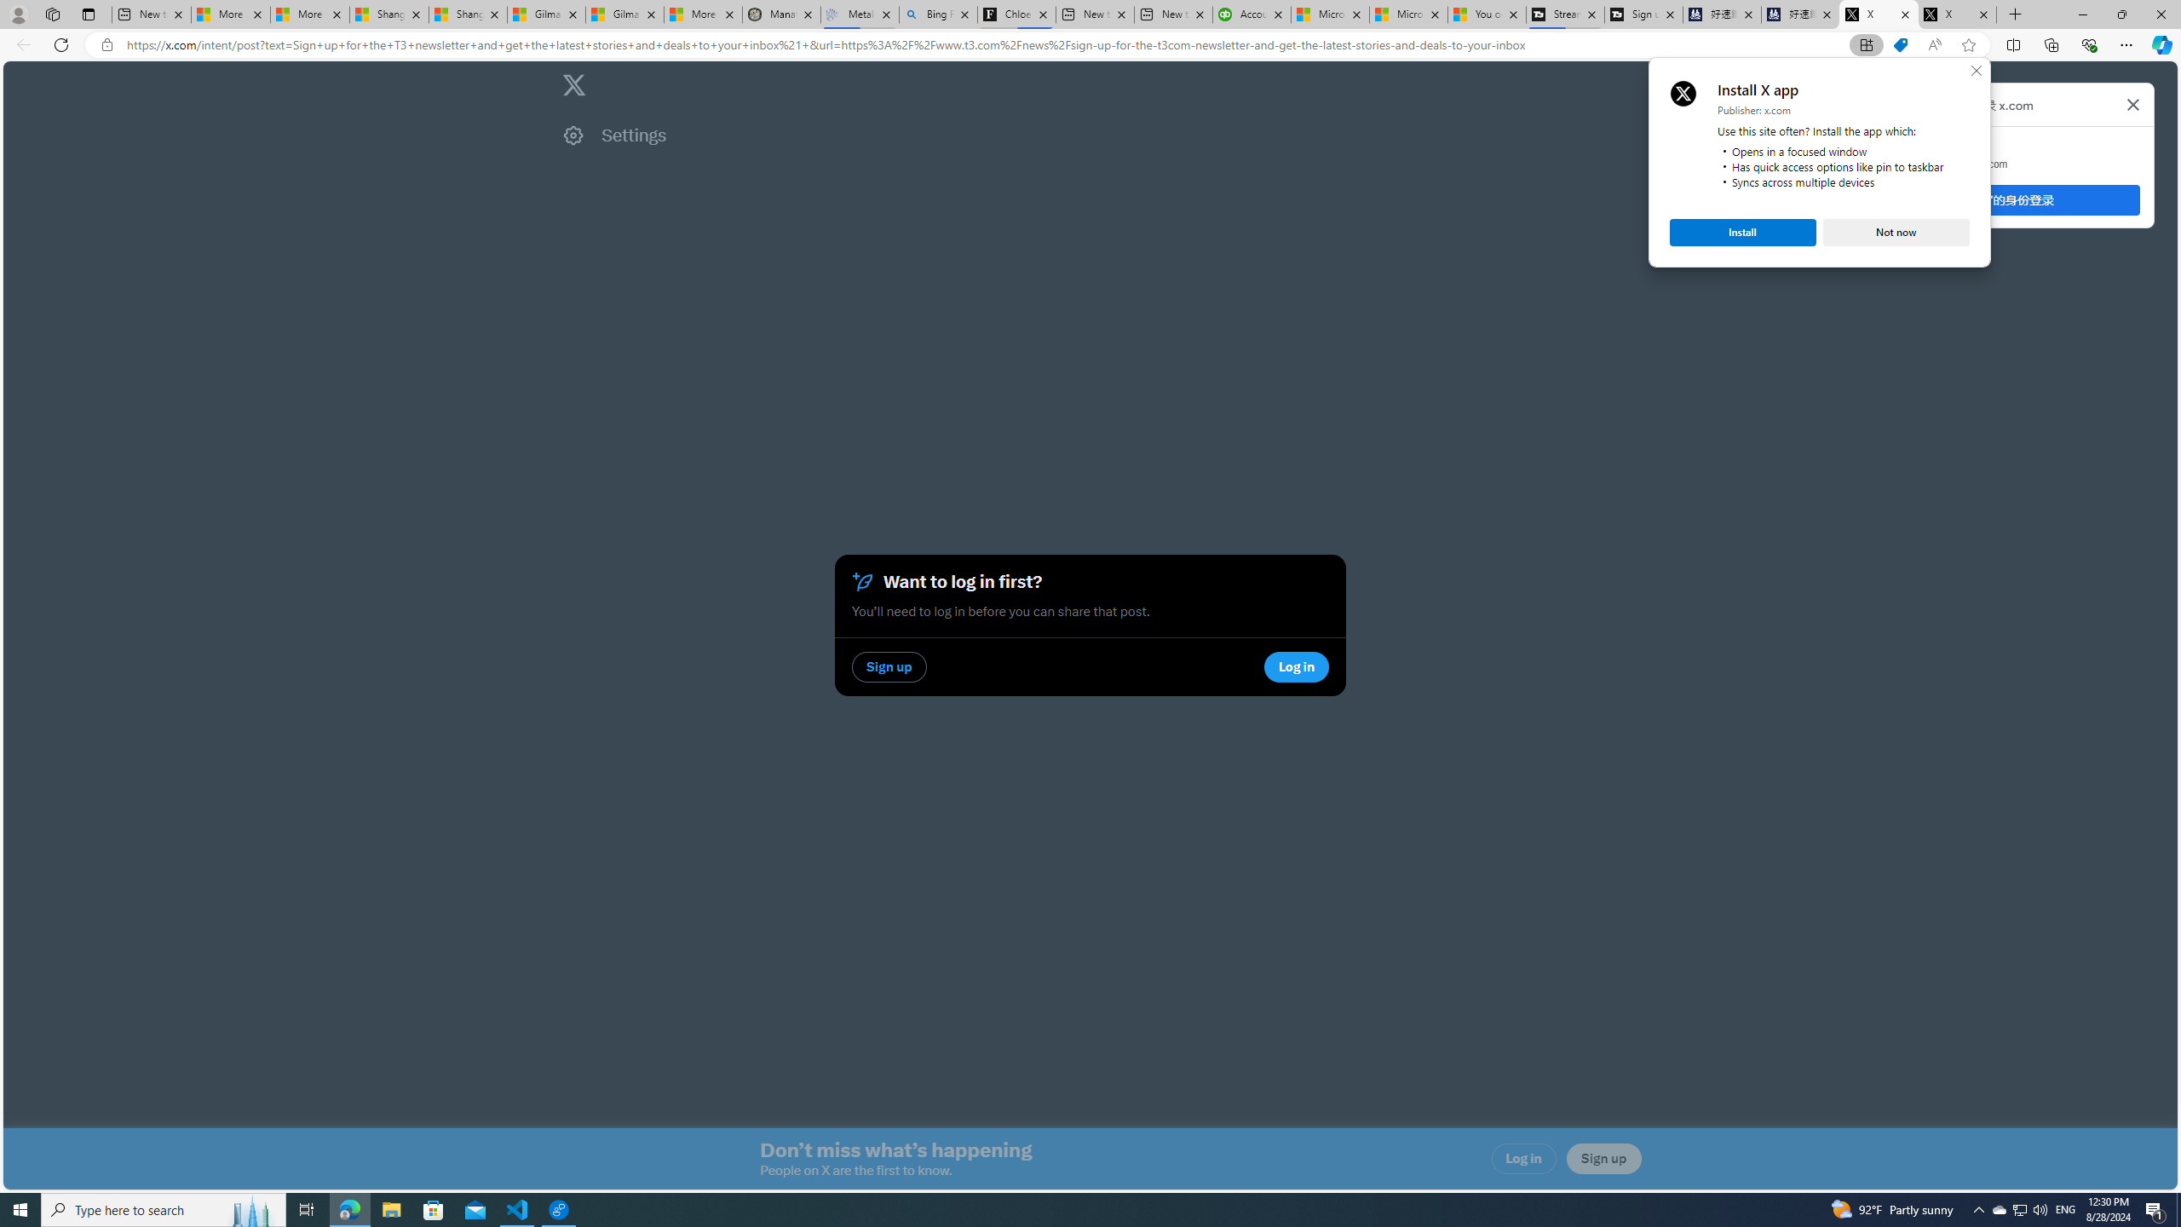 The height and width of the screenshot is (1227, 2181). Describe the element at coordinates (781, 14) in the screenshot. I see `Manatee Mortality Statistics | FWC` at that location.